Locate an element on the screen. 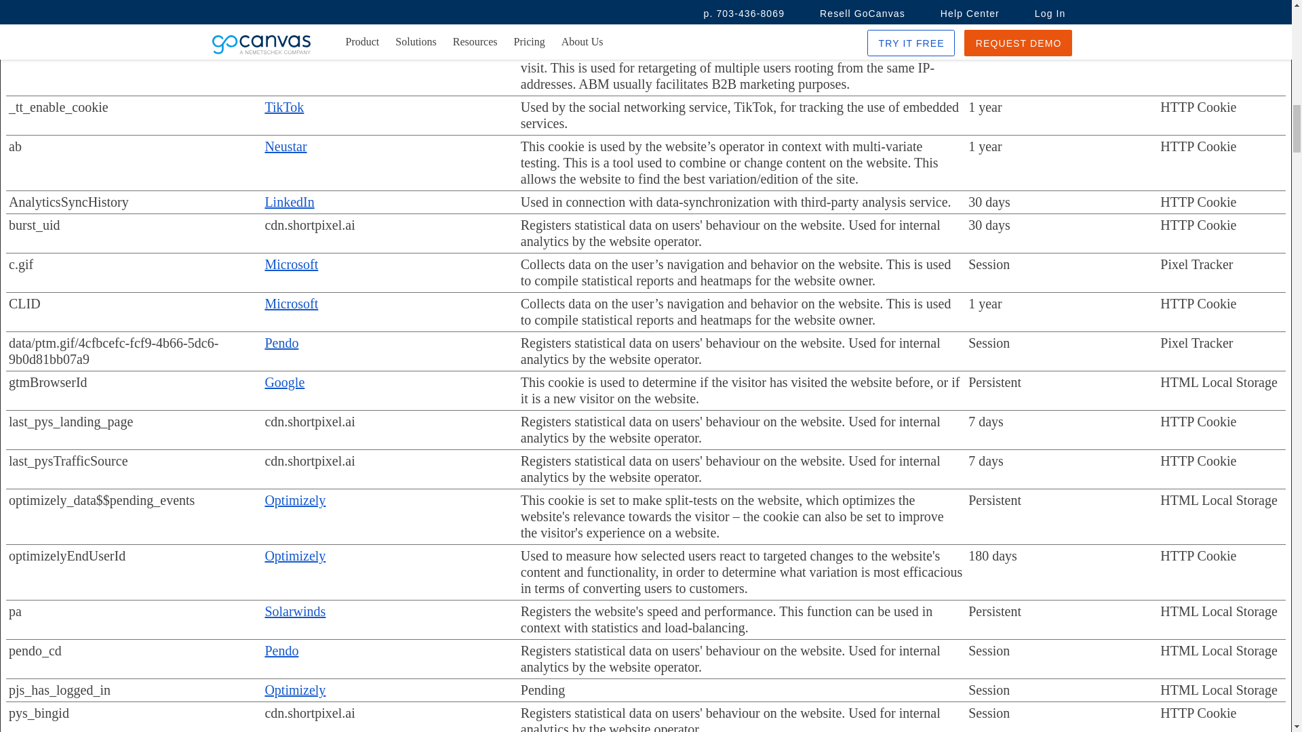  Google is located at coordinates (284, 382).